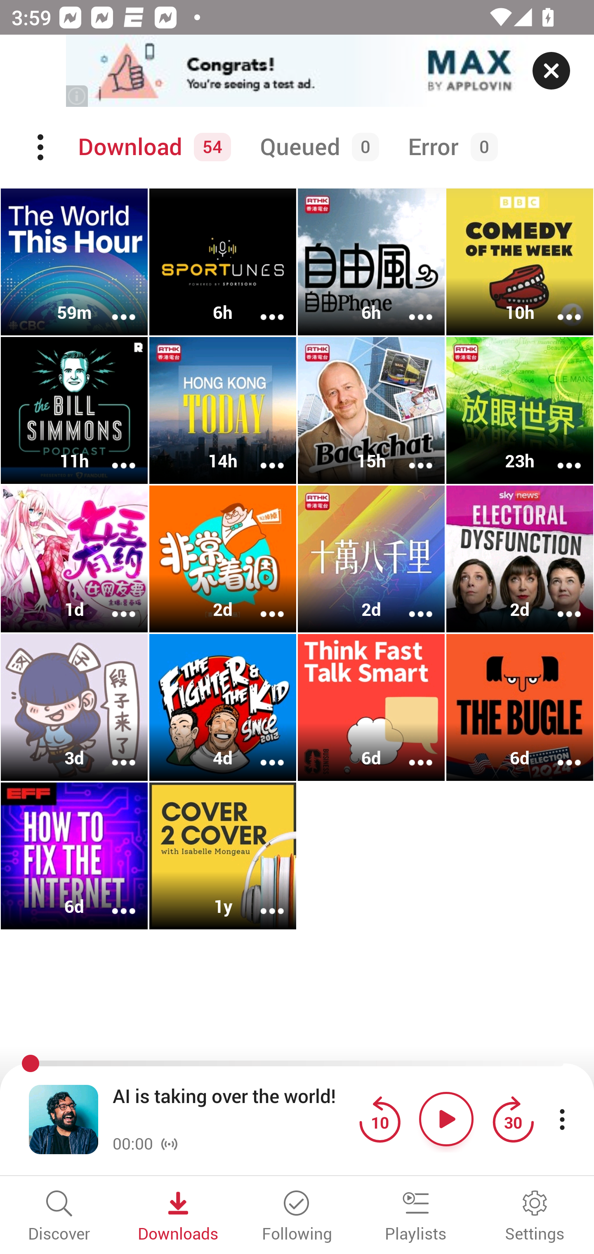 The image size is (594, 1254). I want to click on The Fighter & The Kid 4d More options More options, so click(223, 707).